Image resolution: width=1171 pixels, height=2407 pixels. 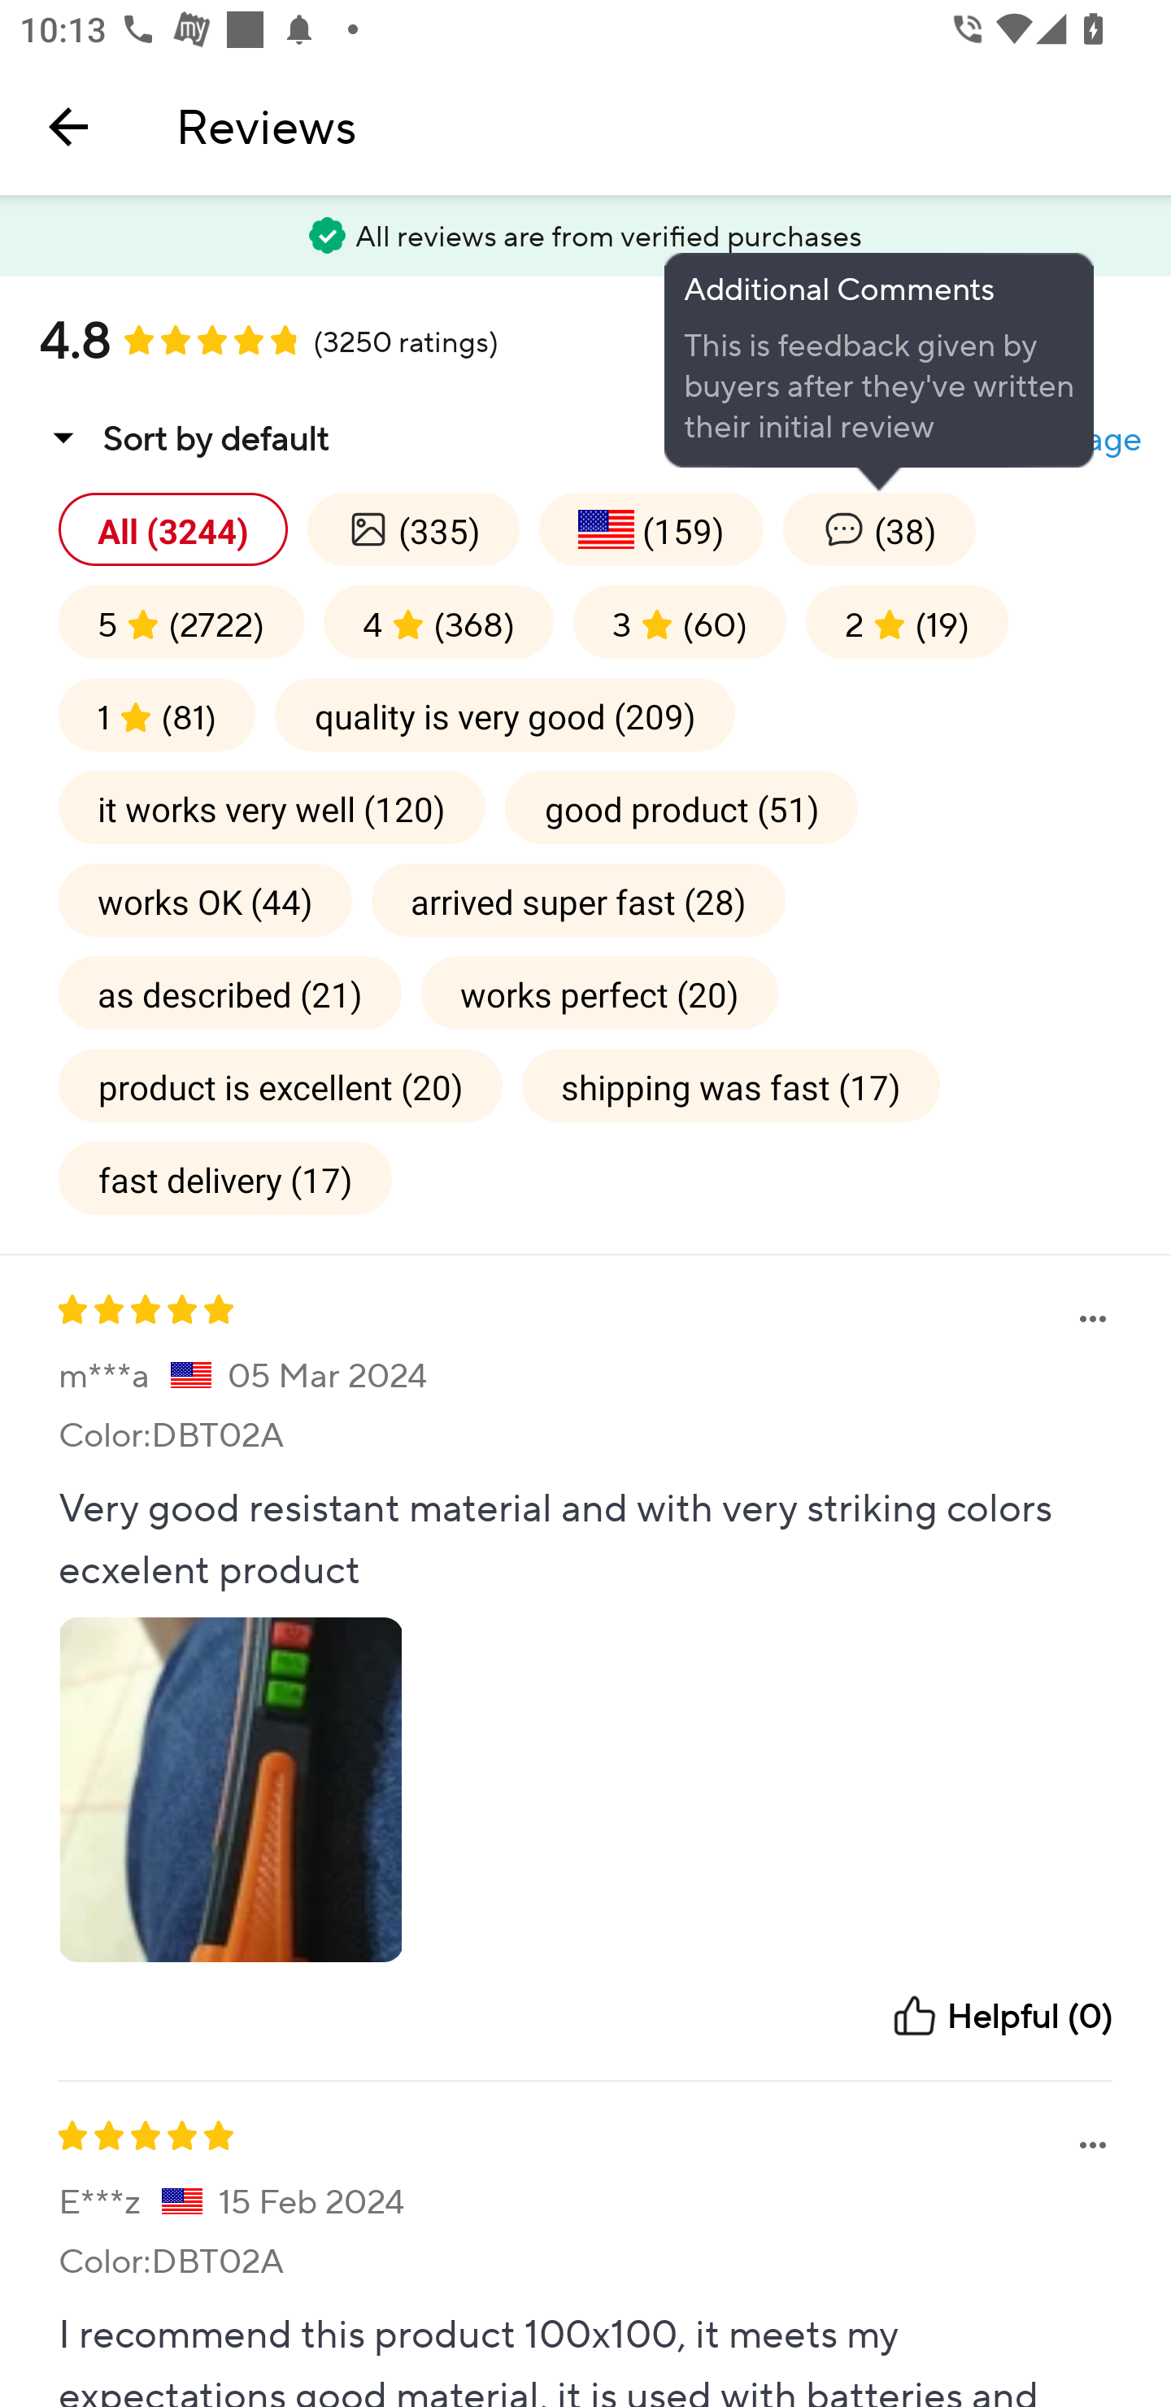 What do you see at coordinates (879, 529) in the screenshot?
I see ` (38)` at bounding box center [879, 529].